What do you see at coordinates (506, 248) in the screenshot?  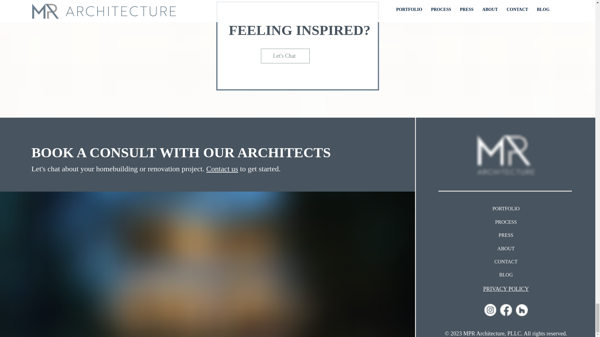 I see `ABOUT` at bounding box center [506, 248].